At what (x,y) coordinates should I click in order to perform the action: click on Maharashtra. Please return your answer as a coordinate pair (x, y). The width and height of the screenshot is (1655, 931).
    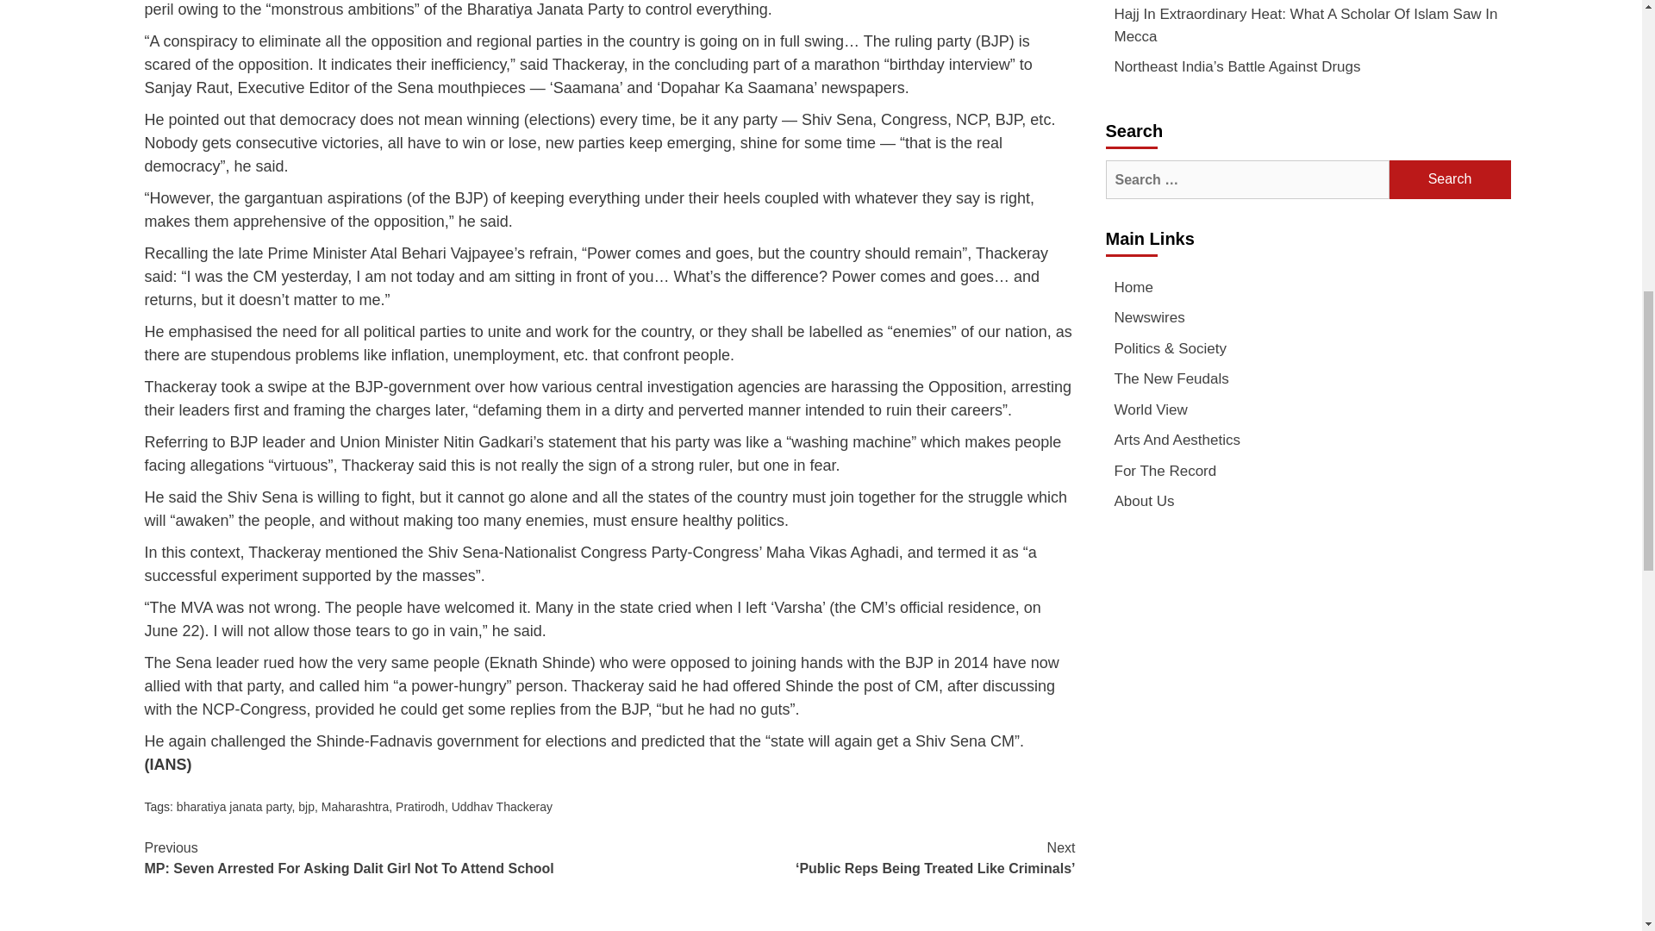
    Looking at the image, I should click on (355, 806).